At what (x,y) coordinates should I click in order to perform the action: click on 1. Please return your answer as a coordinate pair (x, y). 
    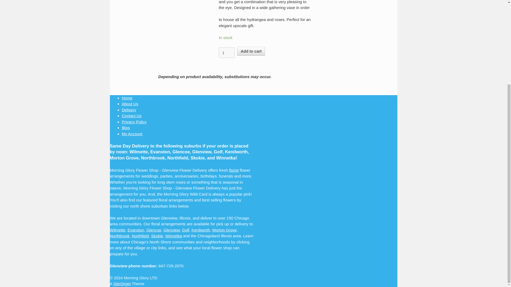
    Looking at the image, I should click on (226, 53).